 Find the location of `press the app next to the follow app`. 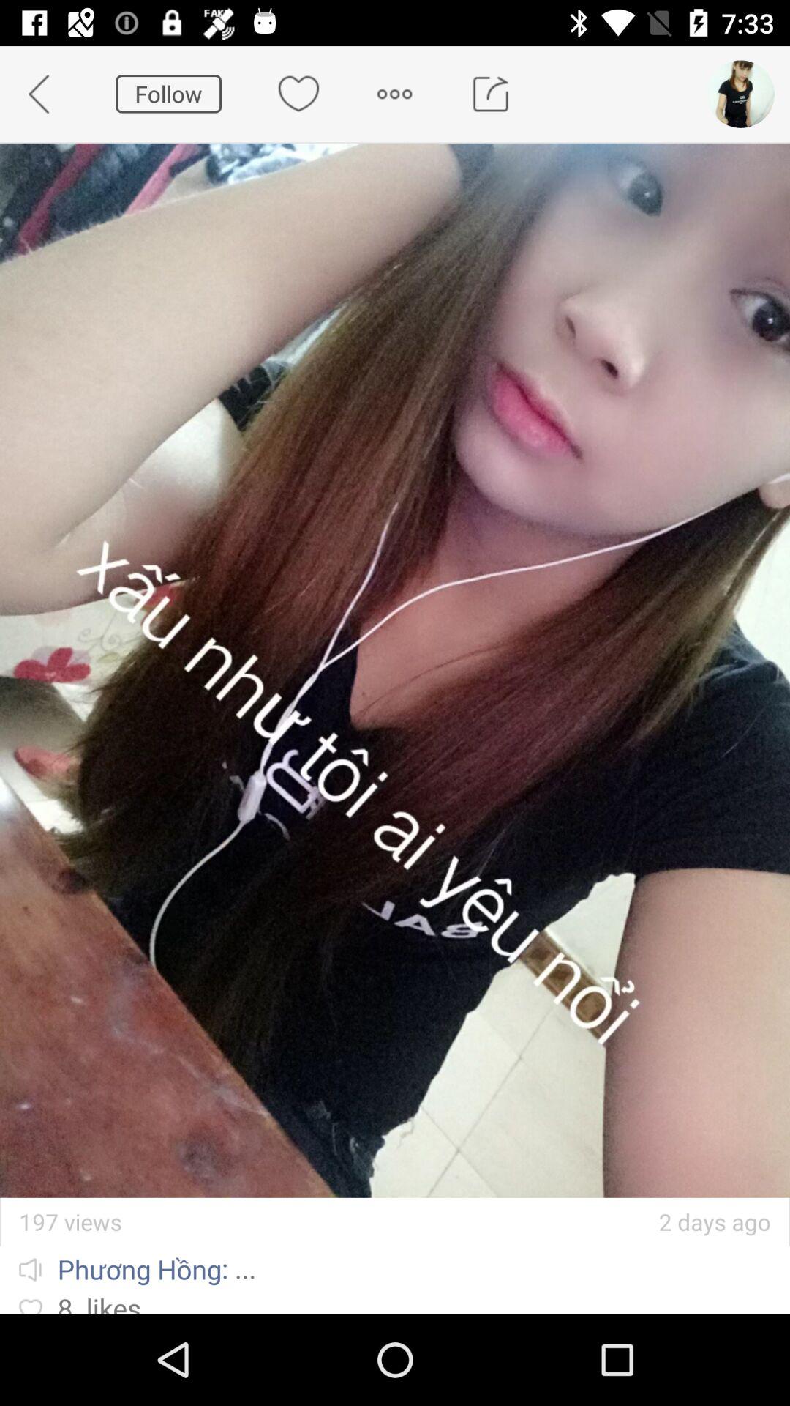

press the app next to the follow app is located at coordinates (48, 94).